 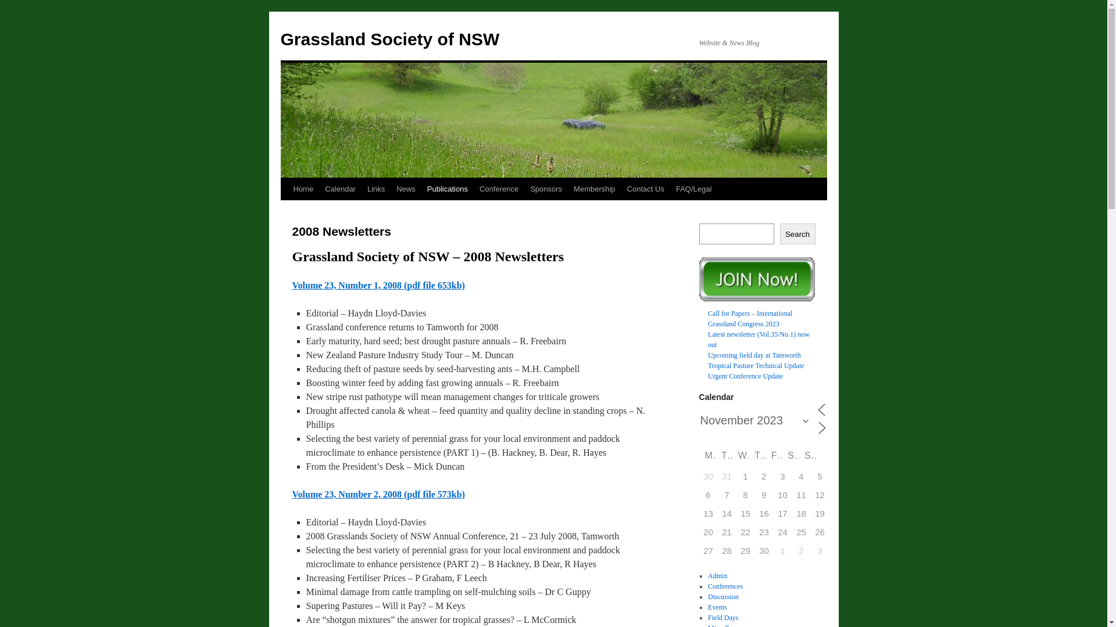 What do you see at coordinates (723, 618) in the screenshot?
I see `Field Days` at bounding box center [723, 618].